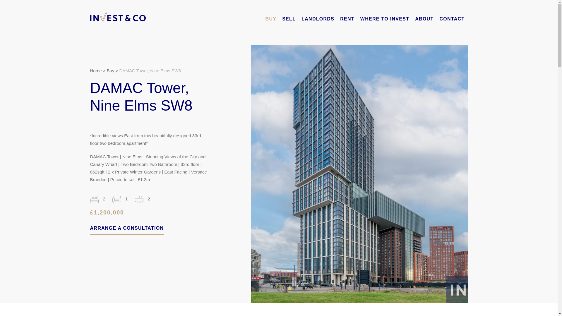 The width and height of the screenshot is (562, 316). What do you see at coordinates (424, 19) in the screenshot?
I see `ABOUT` at bounding box center [424, 19].